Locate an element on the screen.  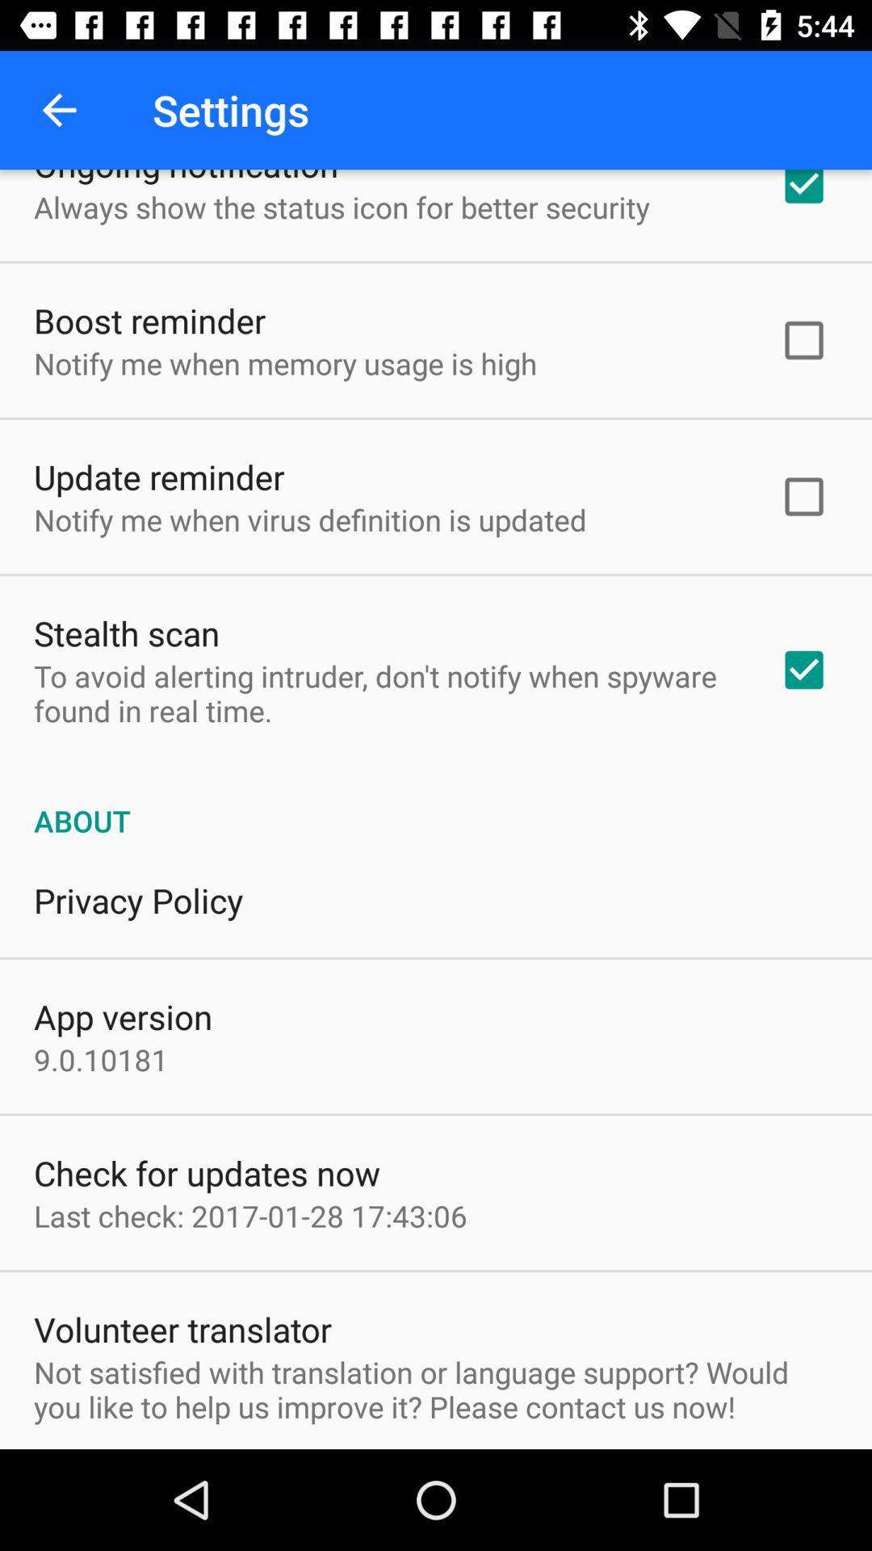
swipe to update reminder item is located at coordinates (159, 477).